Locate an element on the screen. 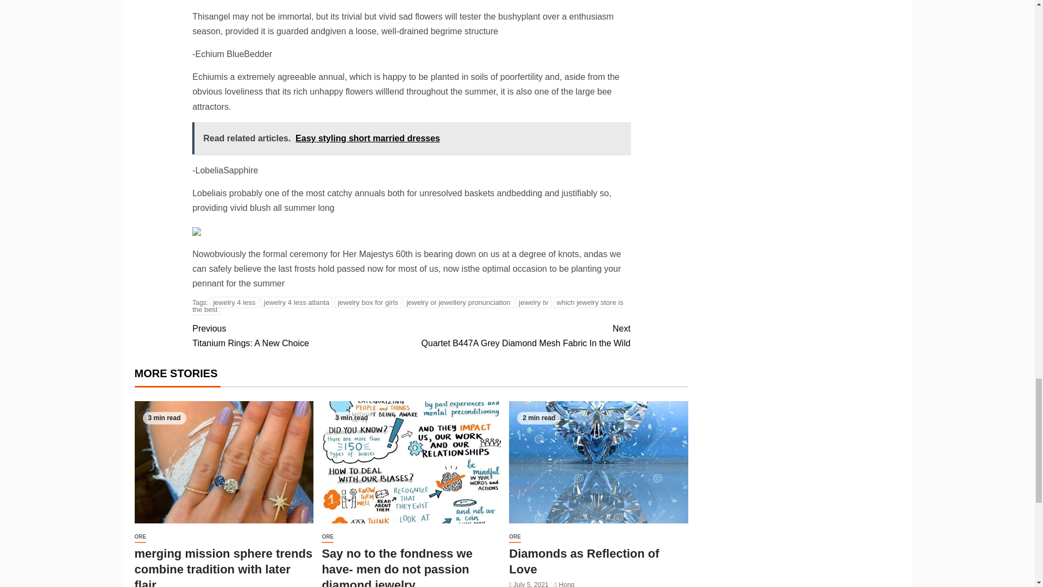  jewelry or jewellery pronunciation is located at coordinates (234, 302).